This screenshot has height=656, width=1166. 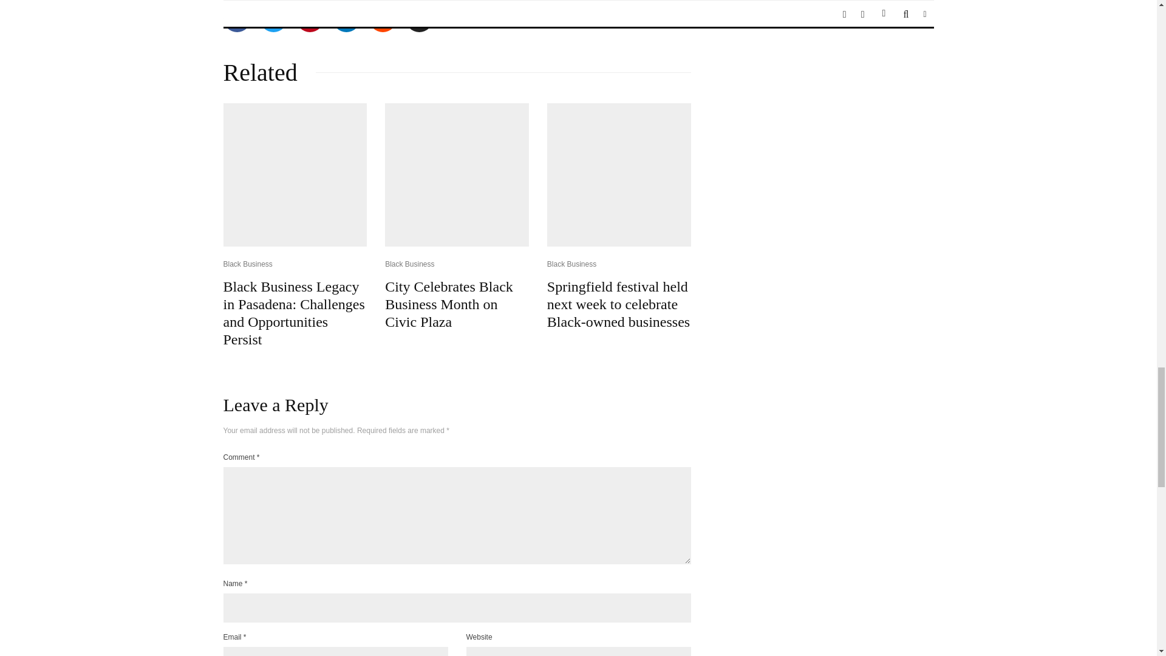 I want to click on Black Business, so click(x=409, y=265).